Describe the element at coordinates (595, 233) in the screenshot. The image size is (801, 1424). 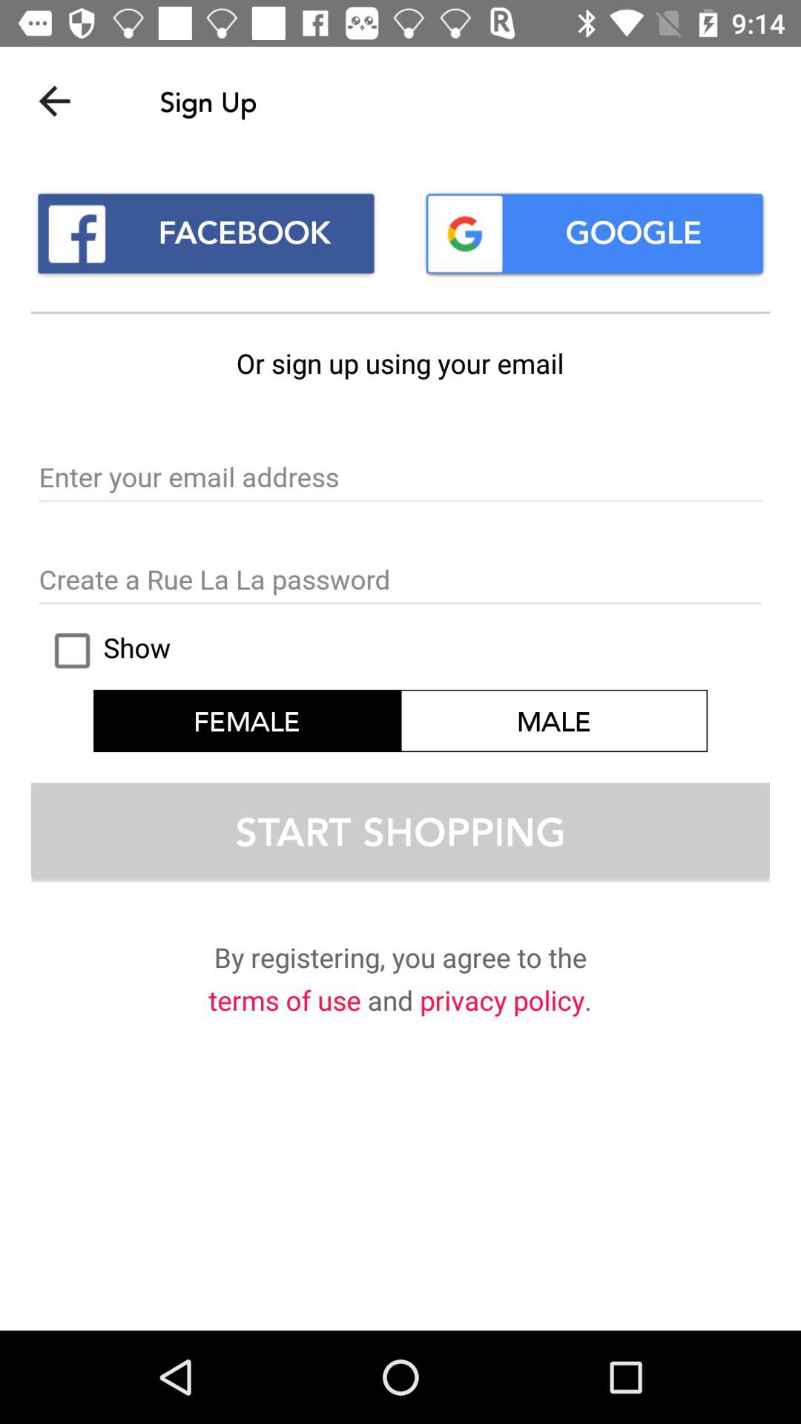
I see `click google icon` at that location.